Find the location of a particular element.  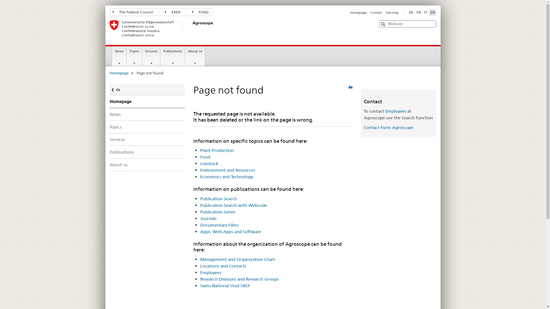

Homepage is located at coordinates (147, 102).